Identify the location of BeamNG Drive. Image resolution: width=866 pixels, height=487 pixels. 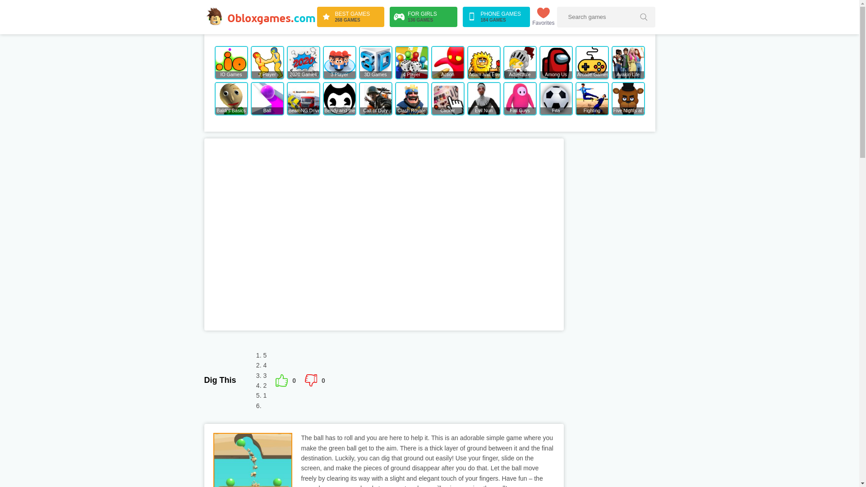
(303, 98).